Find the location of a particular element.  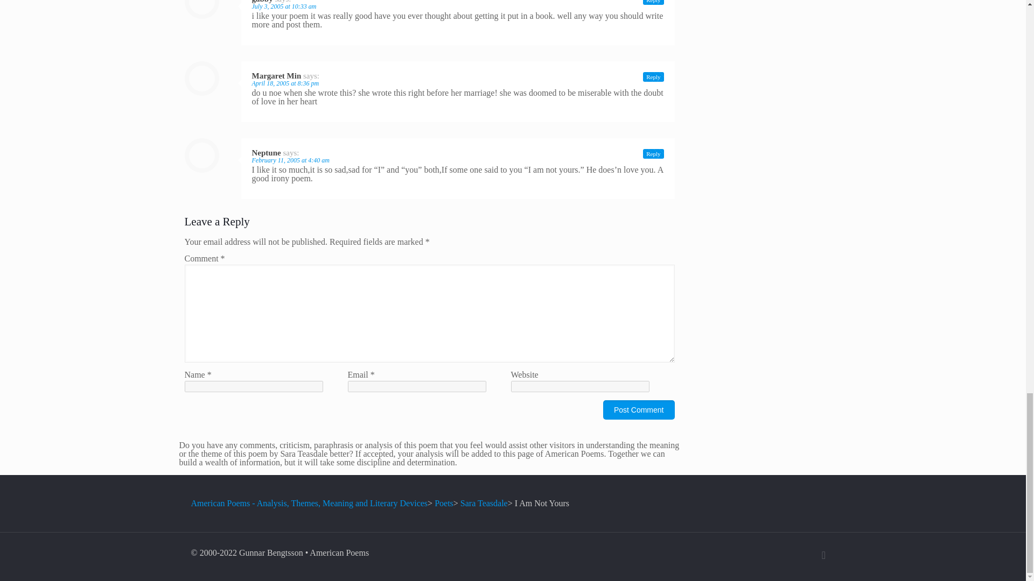

Sara Teasdale is located at coordinates (484, 502).